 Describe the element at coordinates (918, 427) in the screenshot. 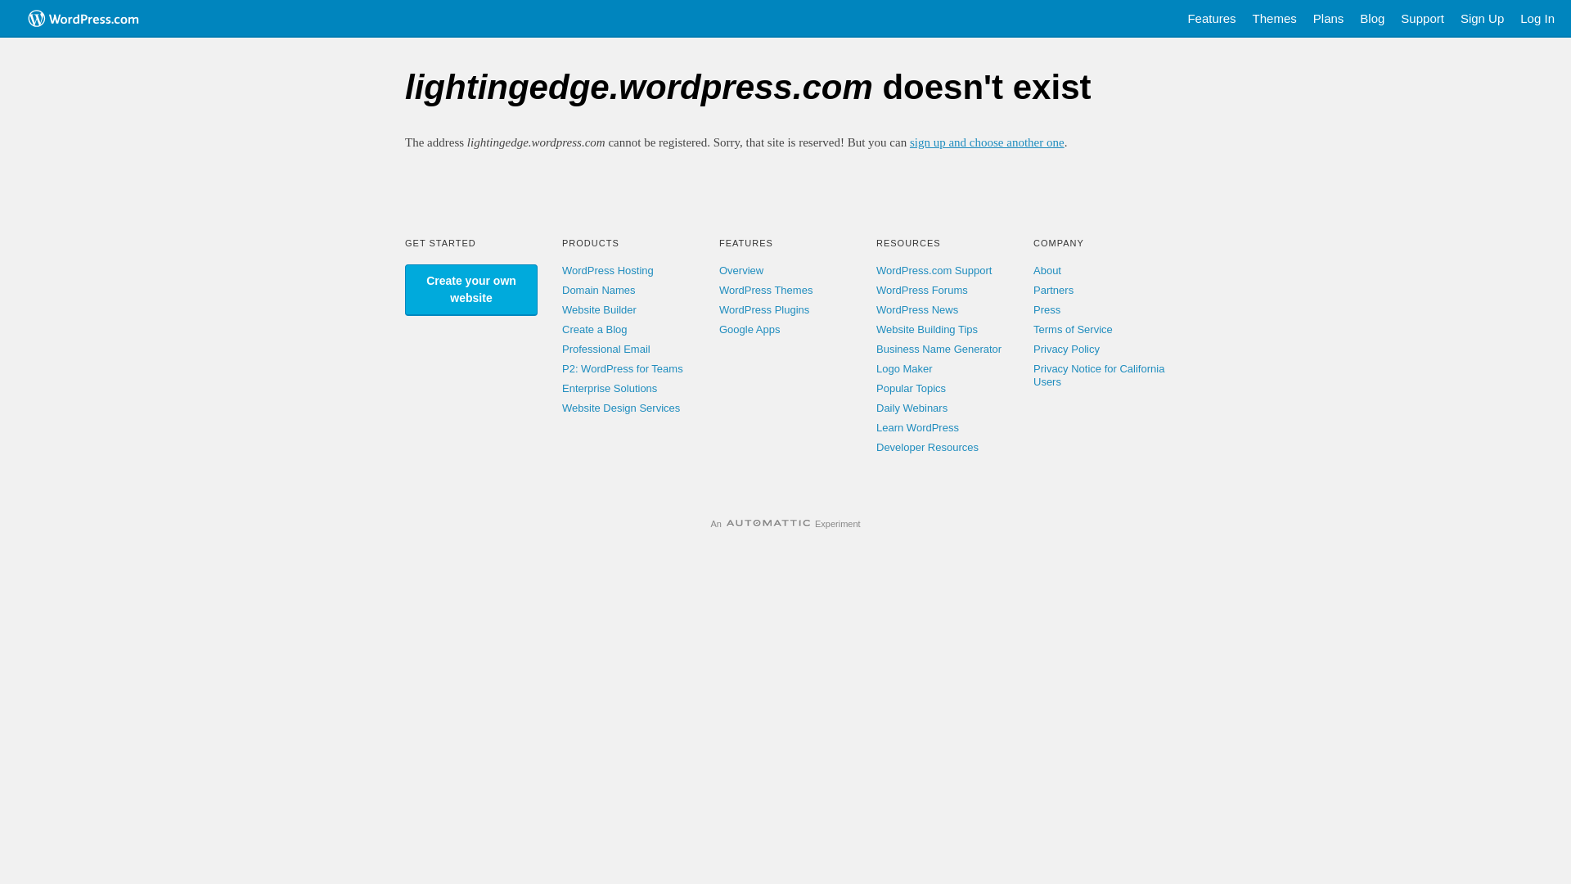

I see `Learn WordPress` at that location.